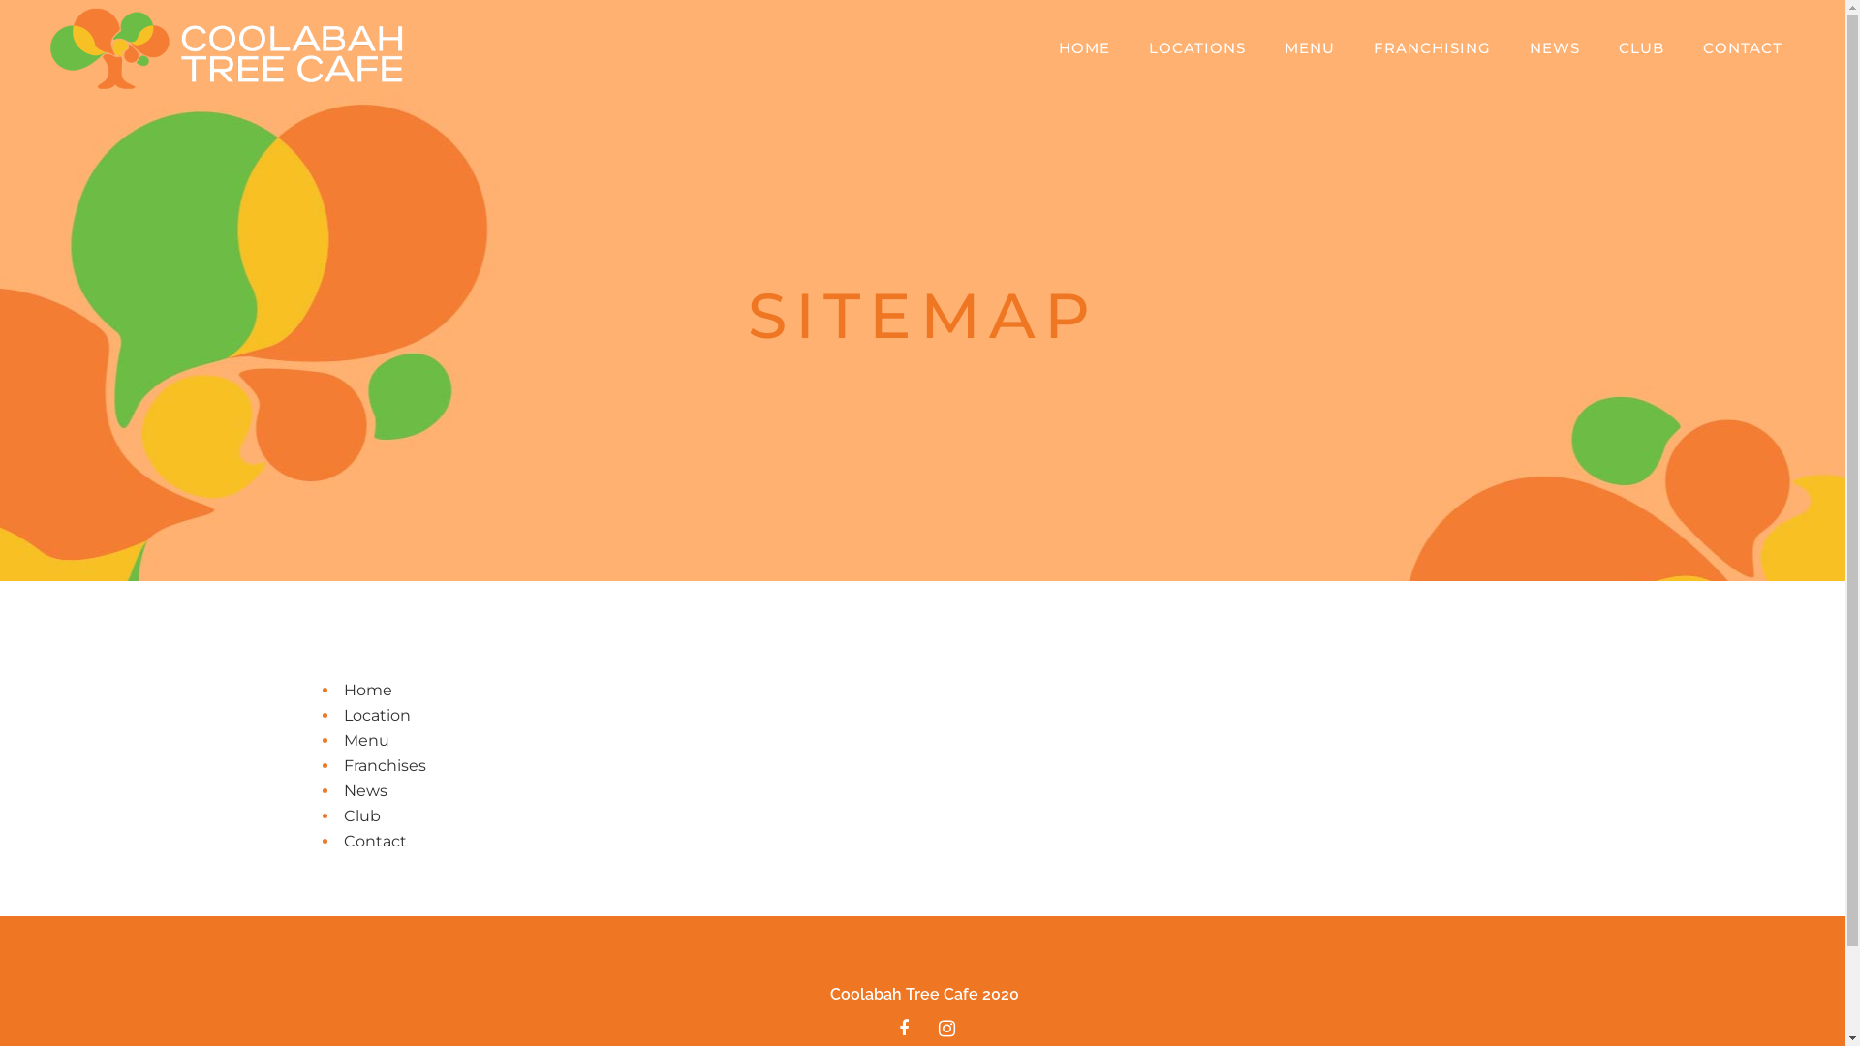 Image resolution: width=1860 pixels, height=1046 pixels. Describe the element at coordinates (1641, 48) in the screenshot. I see `CLUB` at that location.